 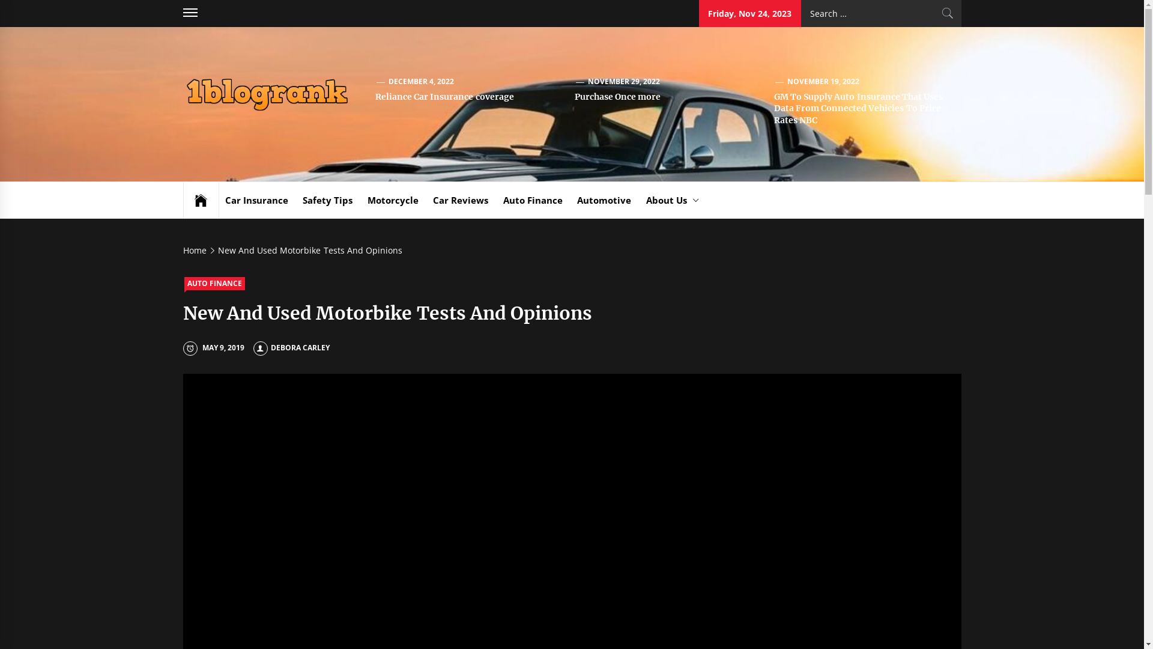 I want to click on NOVEMBER 29, 2022, so click(x=625, y=82).